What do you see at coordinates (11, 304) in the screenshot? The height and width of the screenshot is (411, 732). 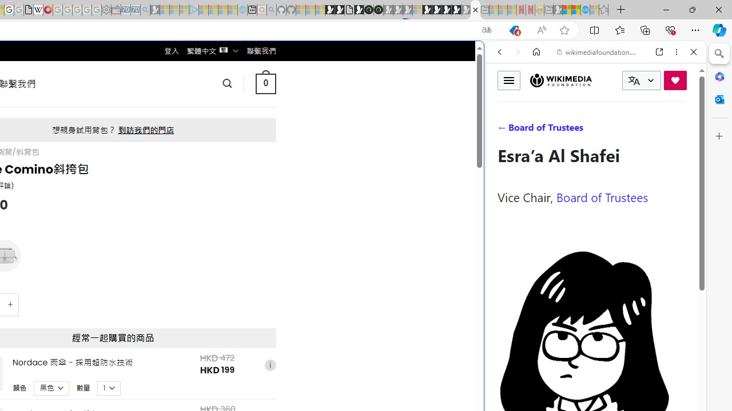 I see `+` at bounding box center [11, 304].